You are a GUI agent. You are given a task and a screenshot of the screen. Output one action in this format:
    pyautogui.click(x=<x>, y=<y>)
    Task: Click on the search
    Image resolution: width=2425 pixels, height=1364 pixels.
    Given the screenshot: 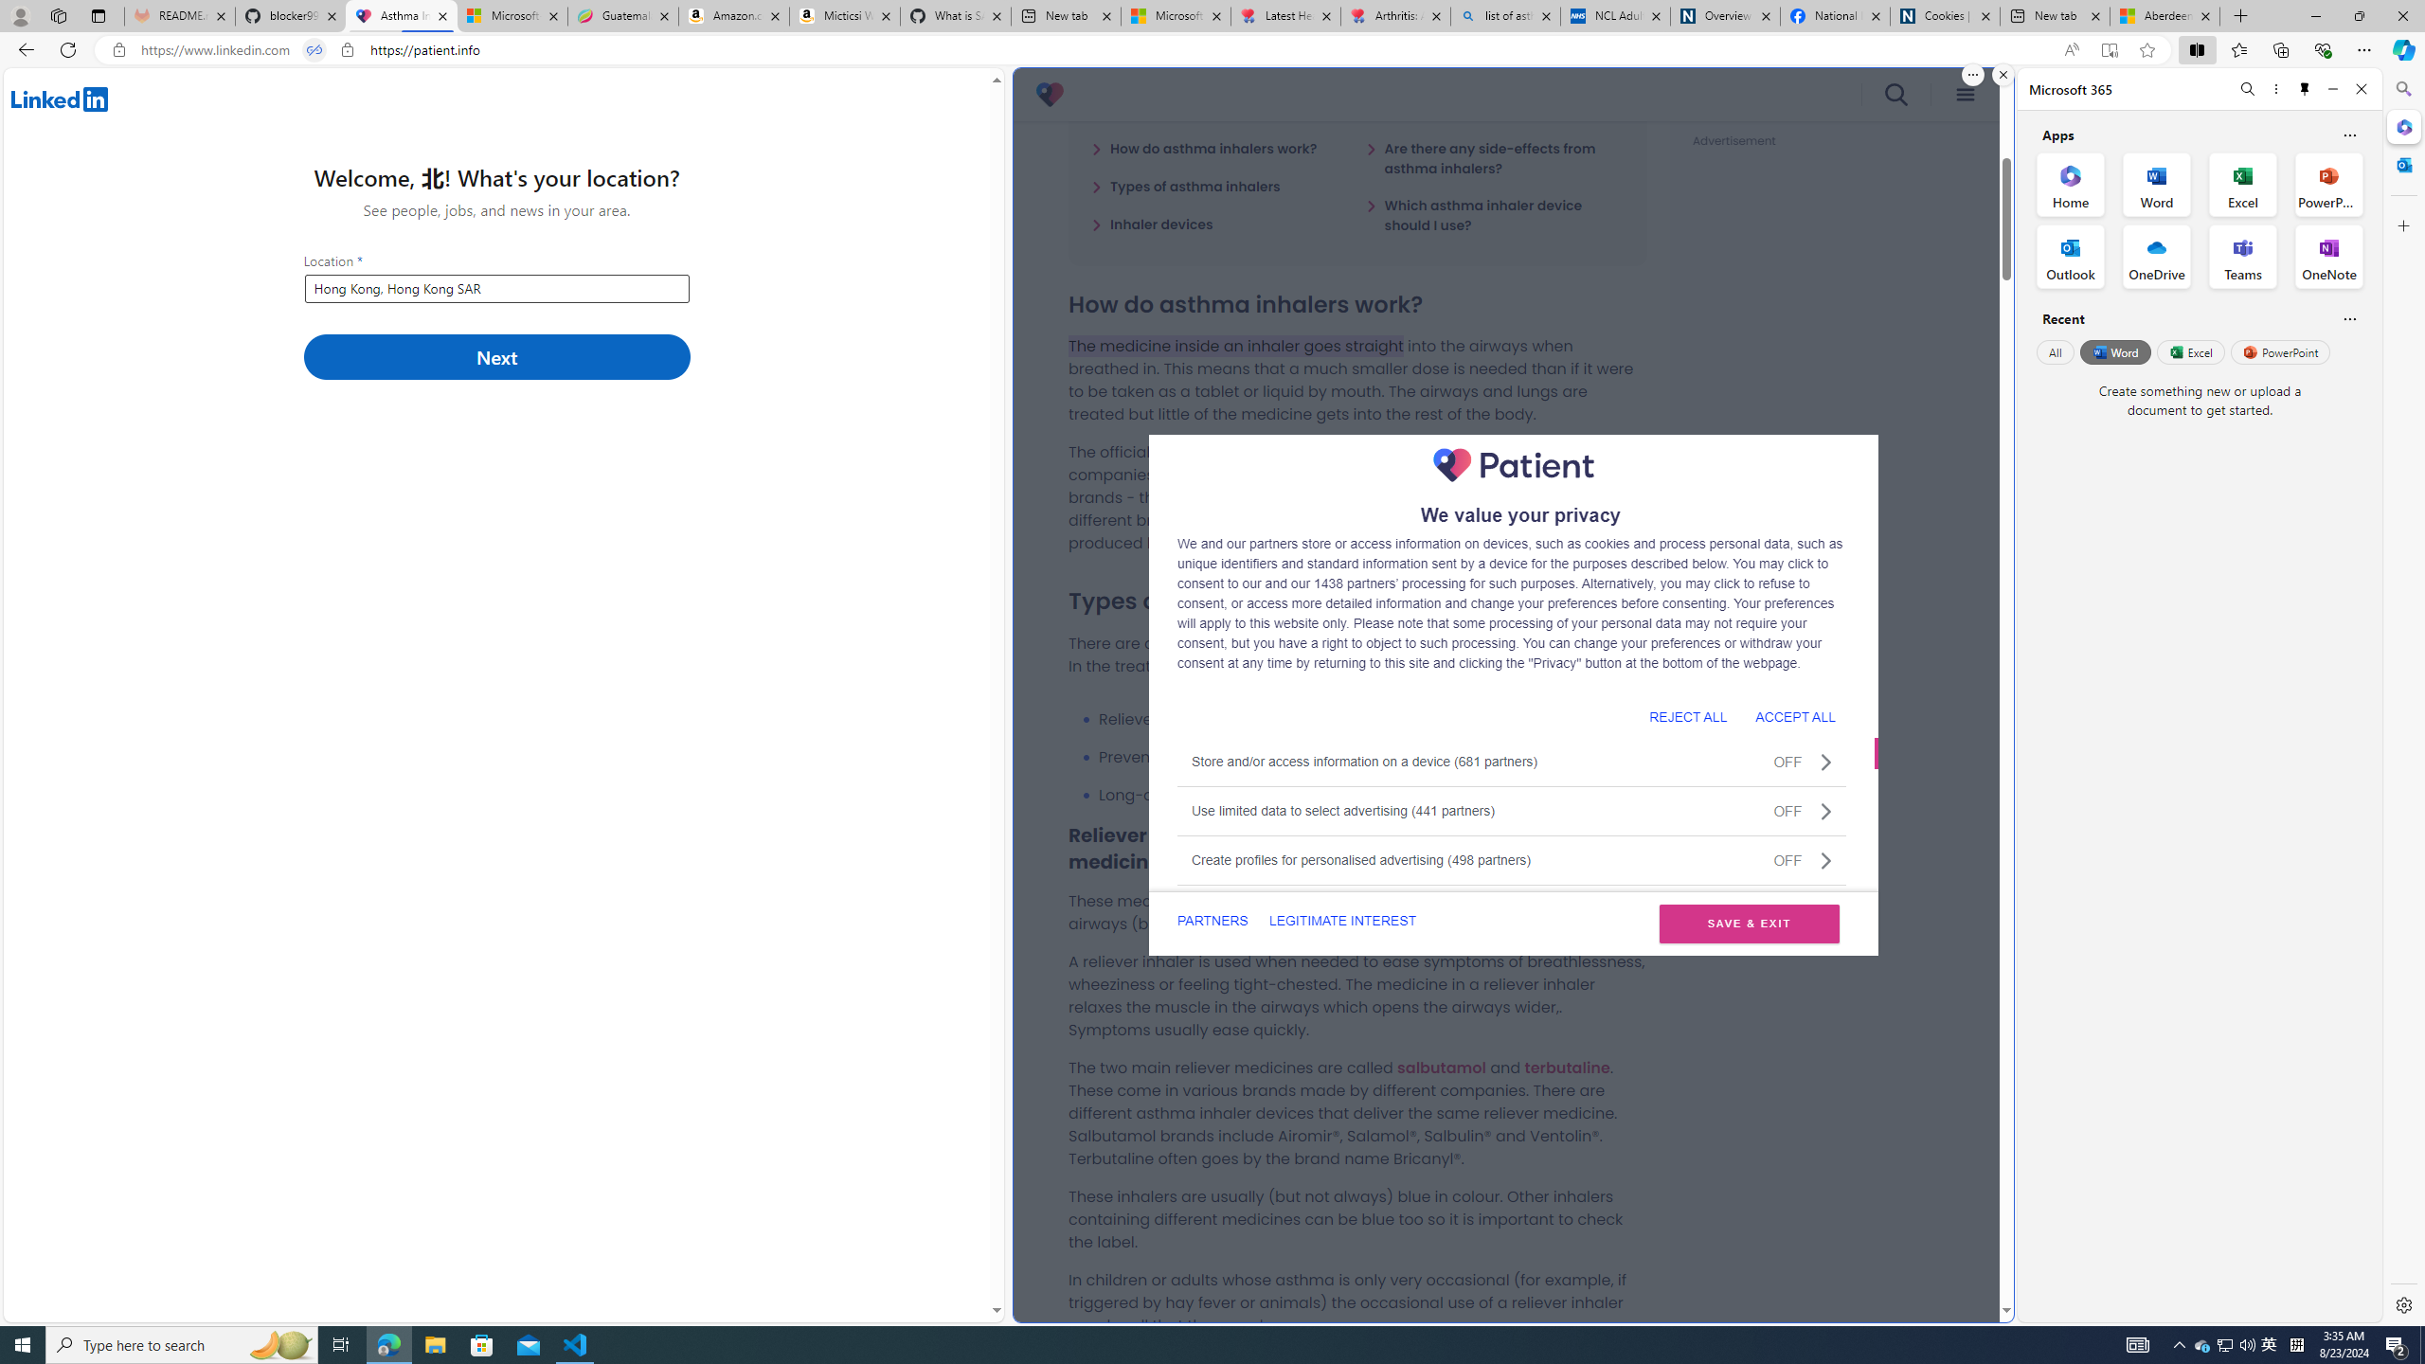 What is the action you would take?
    pyautogui.click(x=1896, y=95)
    